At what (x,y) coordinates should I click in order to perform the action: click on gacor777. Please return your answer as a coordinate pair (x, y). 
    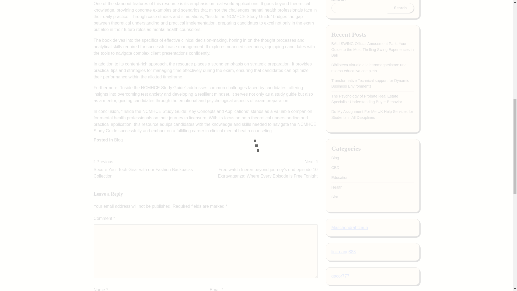
    Looking at the image, I should click on (340, 36).